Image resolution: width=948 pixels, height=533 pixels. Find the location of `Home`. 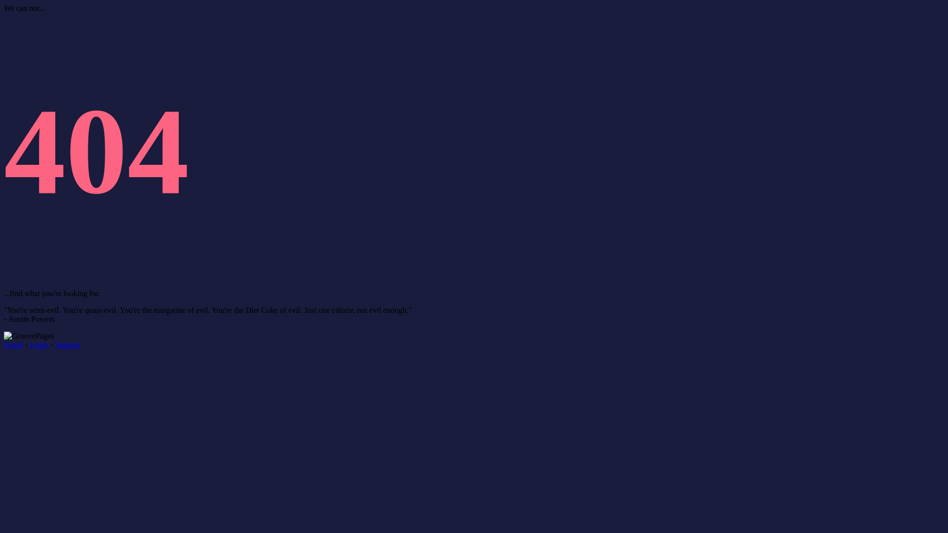

Home is located at coordinates (14, 344).